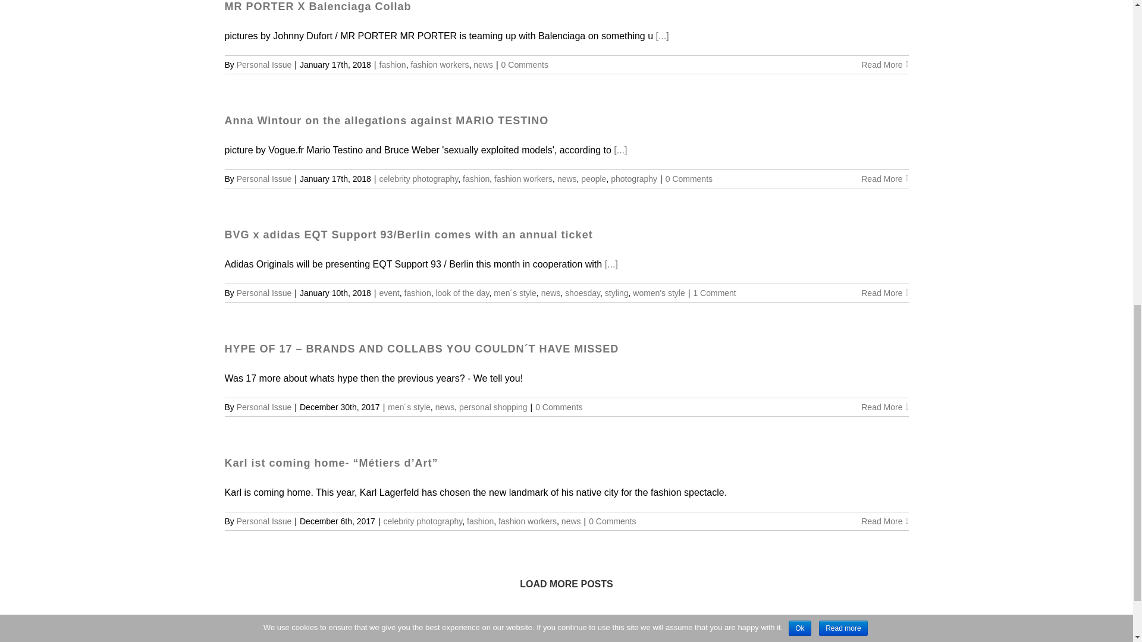 The image size is (1142, 642). Describe the element at coordinates (264, 407) in the screenshot. I see `Posts by Personal Issue` at that location.